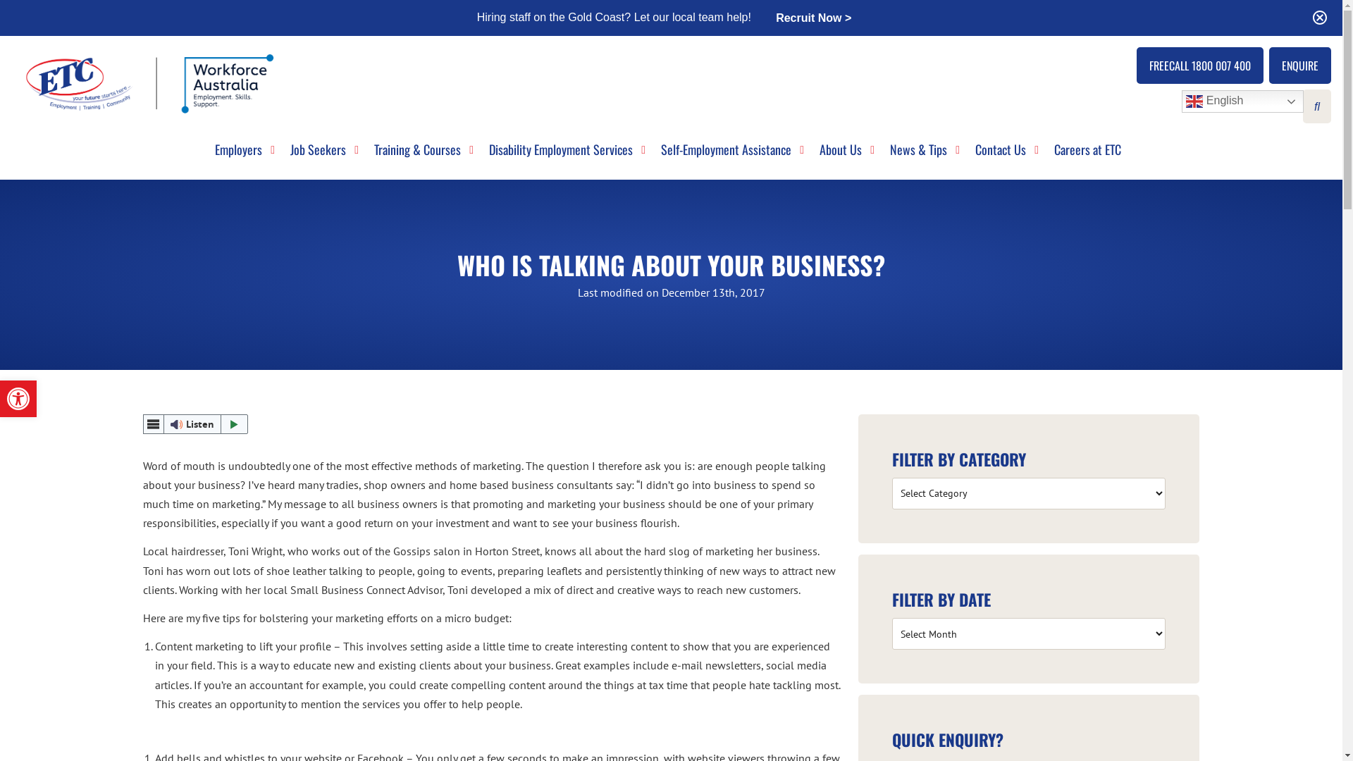  What do you see at coordinates (1001, 156) in the screenshot?
I see `Contact Us` at bounding box center [1001, 156].